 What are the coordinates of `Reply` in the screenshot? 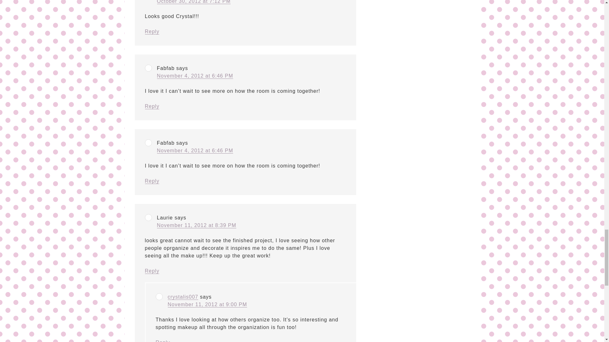 It's located at (152, 271).